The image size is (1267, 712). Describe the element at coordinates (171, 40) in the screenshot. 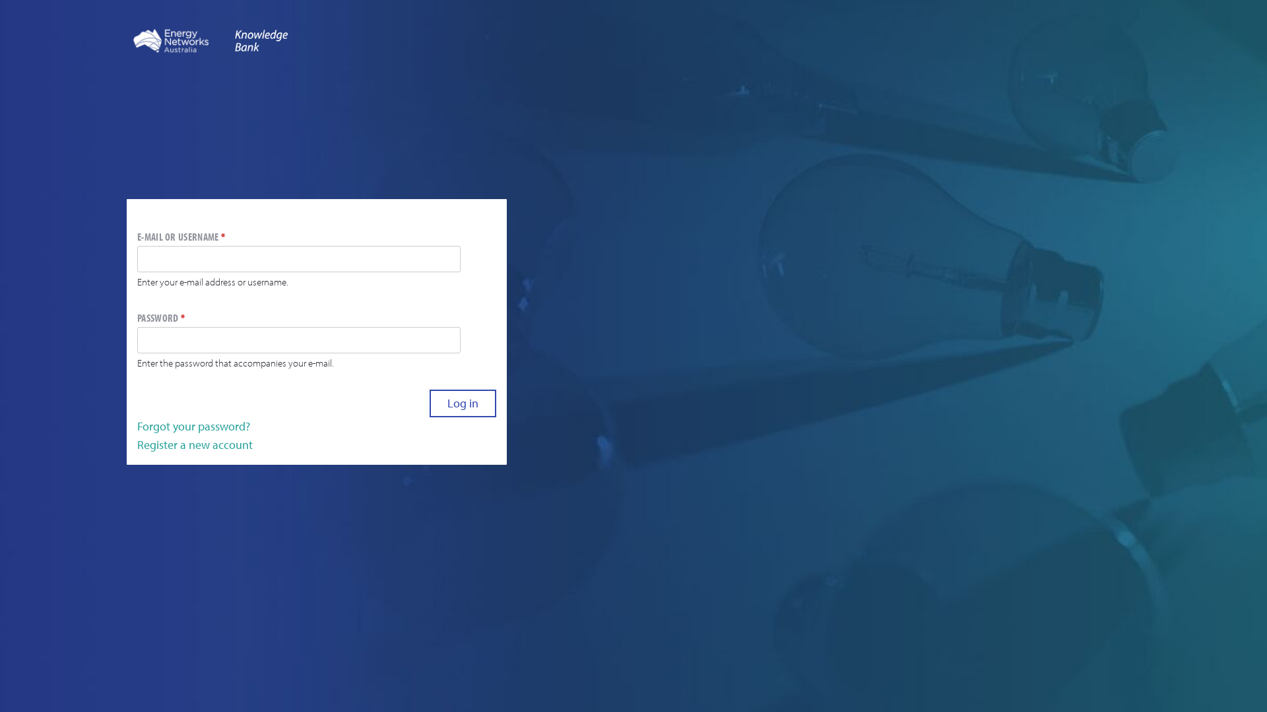

I see `ENA Knowledge Bank` at that location.